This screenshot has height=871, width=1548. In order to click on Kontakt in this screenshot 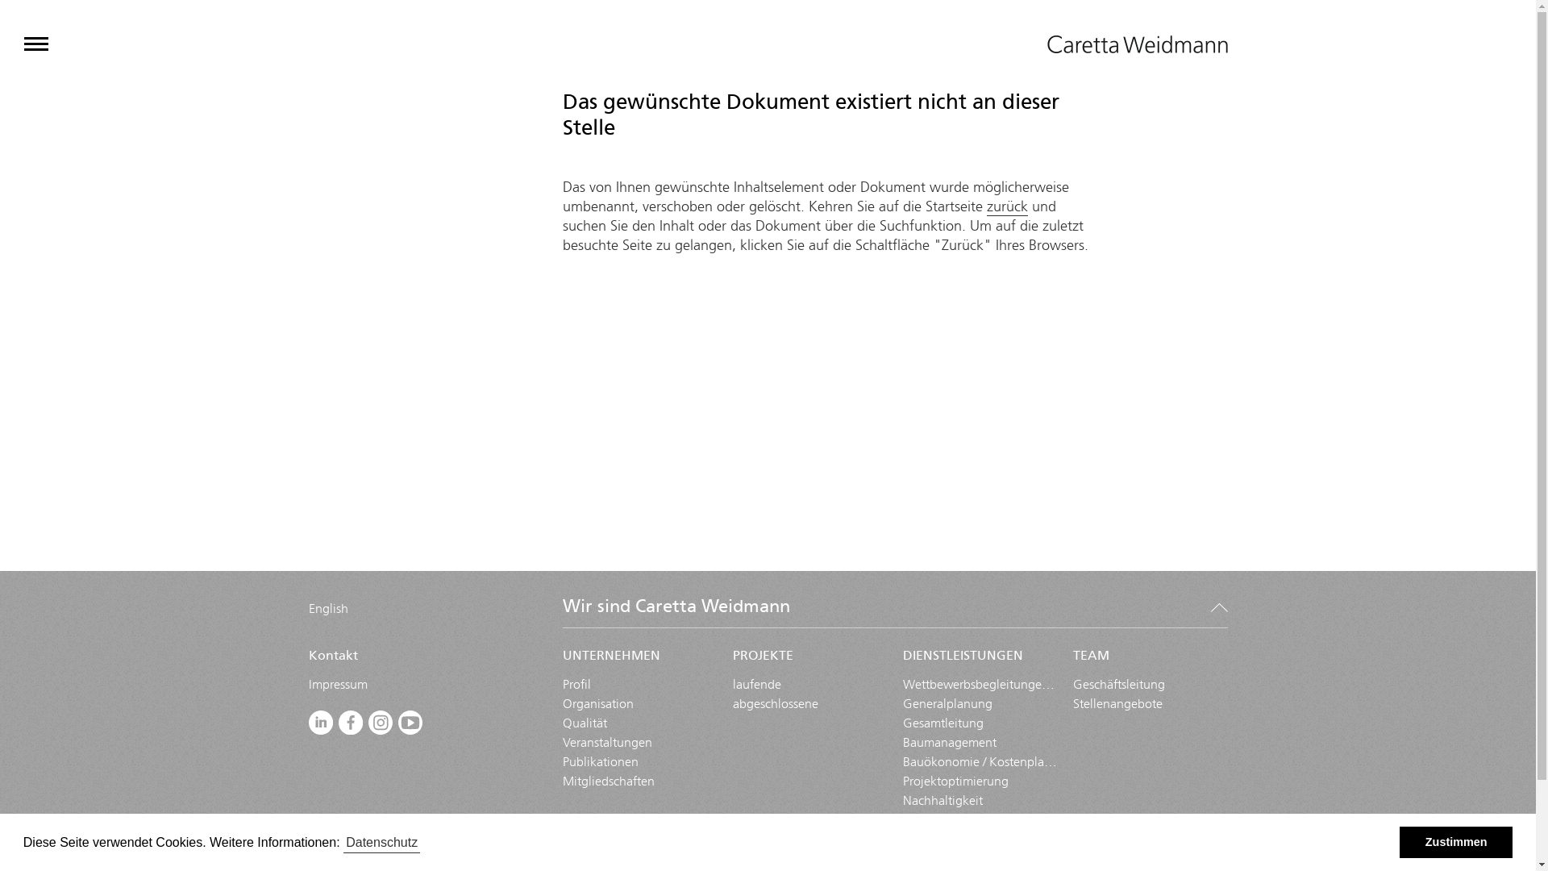, I will do `click(422, 661)`.